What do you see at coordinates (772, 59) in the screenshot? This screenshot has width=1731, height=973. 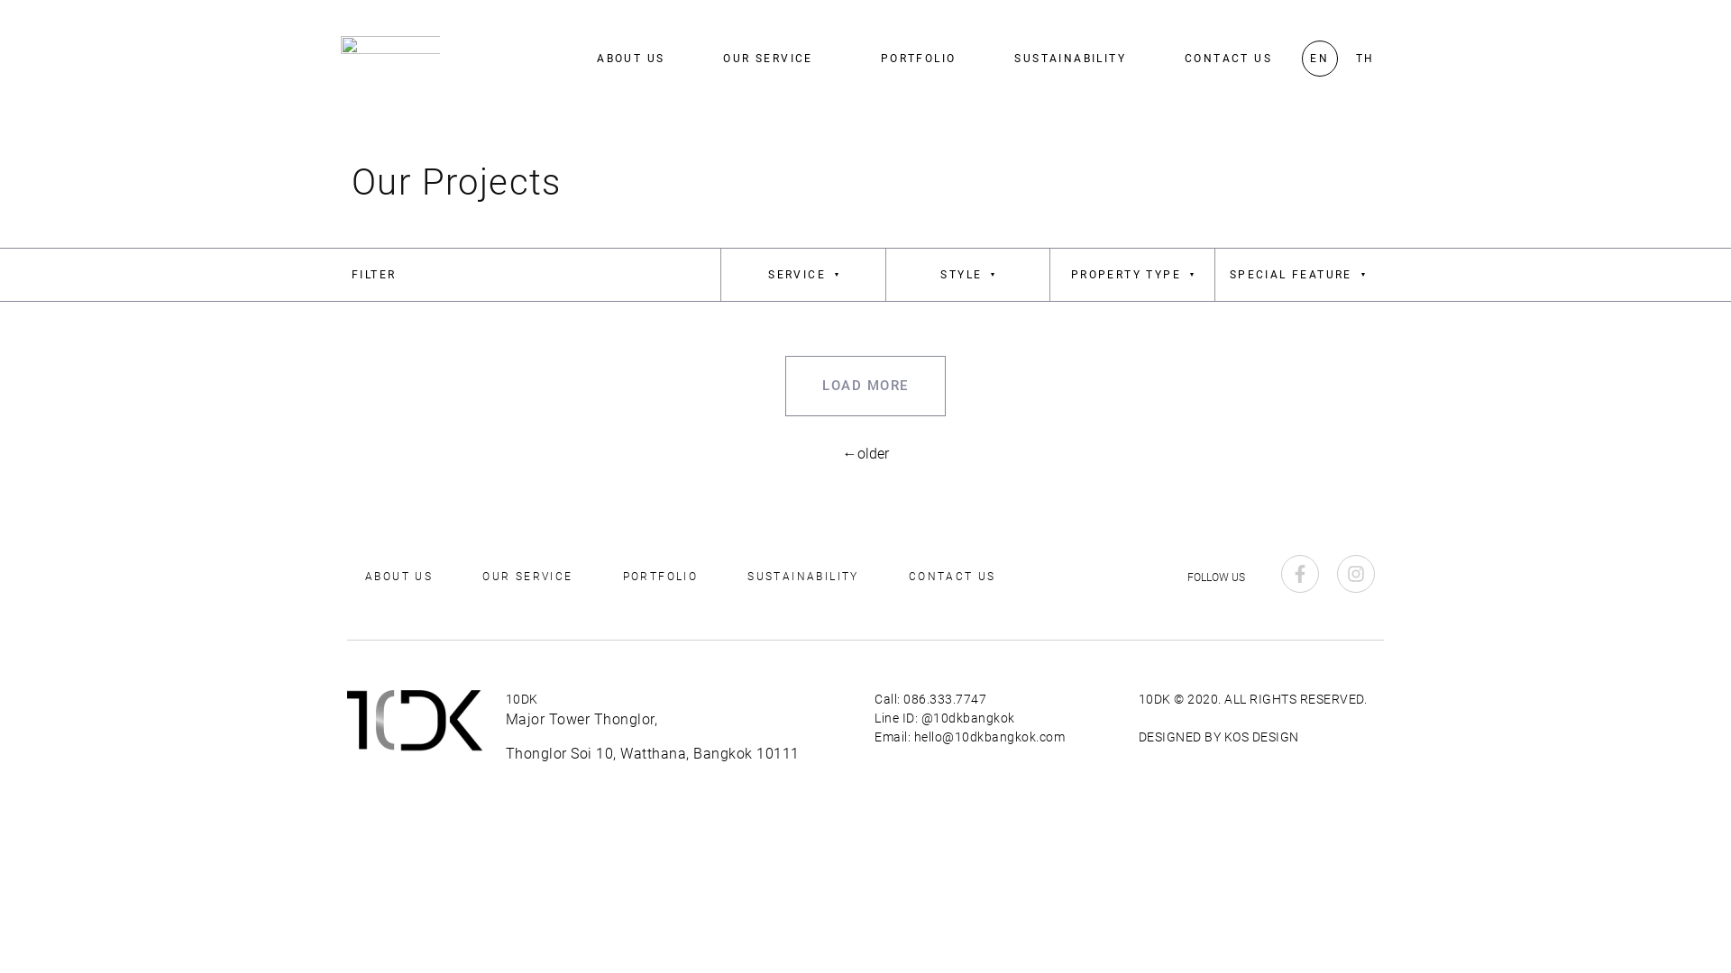 I see `OUR SERVICE` at bounding box center [772, 59].